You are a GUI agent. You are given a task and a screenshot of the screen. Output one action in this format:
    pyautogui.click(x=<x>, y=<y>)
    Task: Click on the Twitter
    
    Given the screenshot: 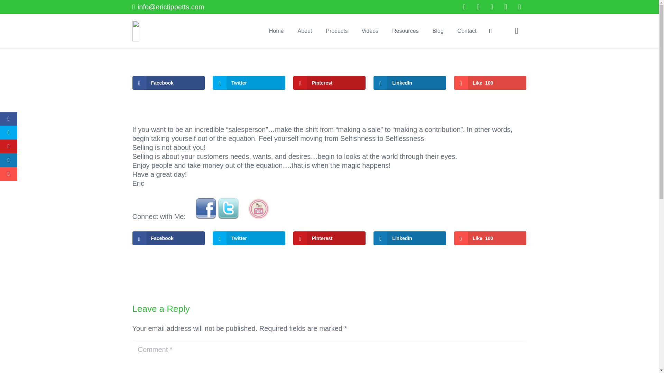 What is the action you would take?
    pyautogui.click(x=249, y=238)
    